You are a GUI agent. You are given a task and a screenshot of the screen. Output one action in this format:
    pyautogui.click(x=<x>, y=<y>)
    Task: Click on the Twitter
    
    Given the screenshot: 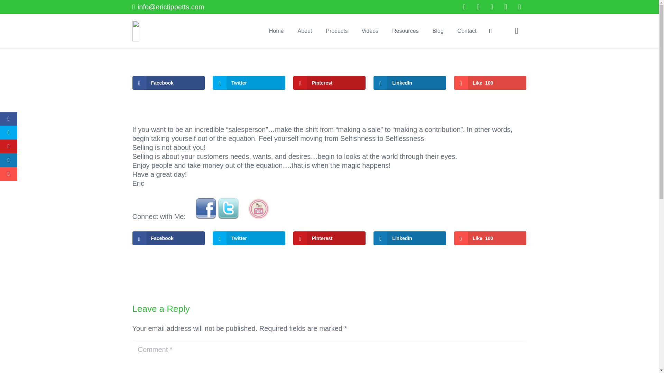 What is the action you would take?
    pyautogui.click(x=249, y=238)
    